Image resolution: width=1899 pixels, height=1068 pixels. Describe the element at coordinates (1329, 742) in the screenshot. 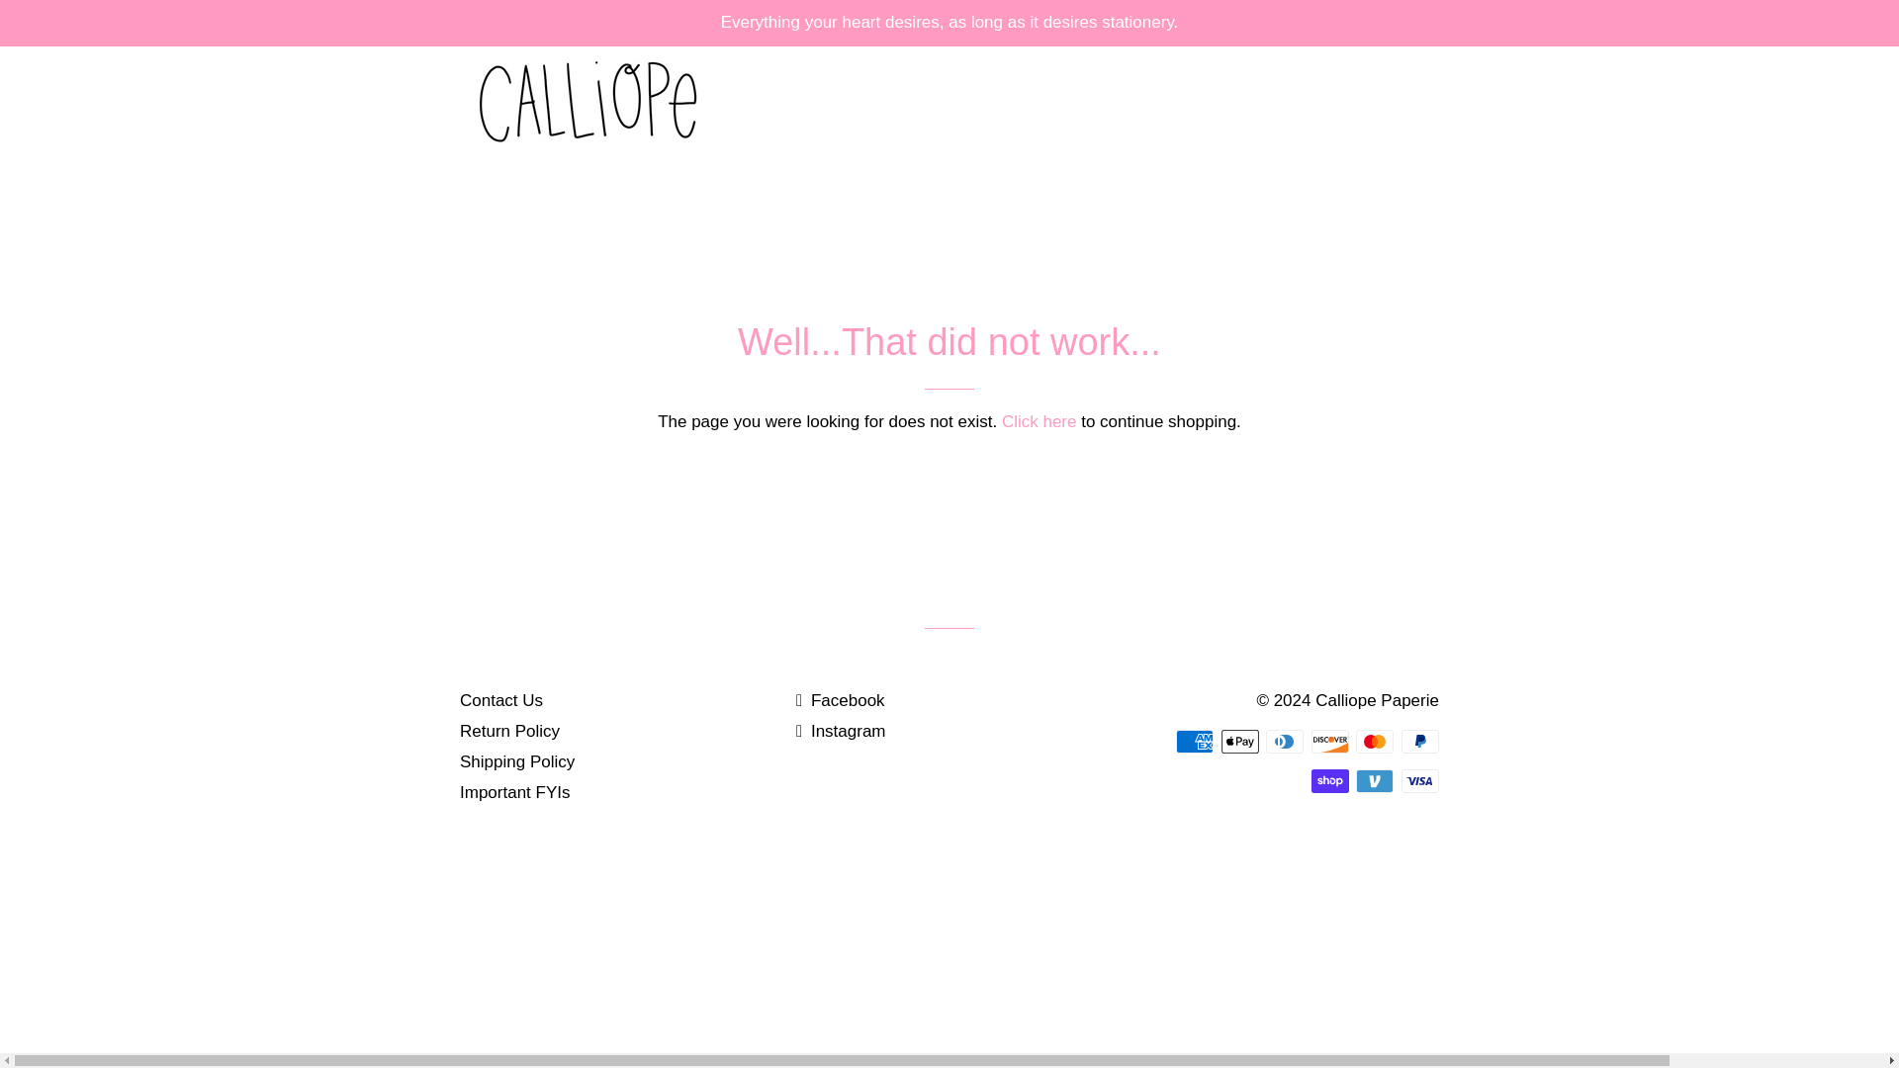

I see `Discover` at that location.